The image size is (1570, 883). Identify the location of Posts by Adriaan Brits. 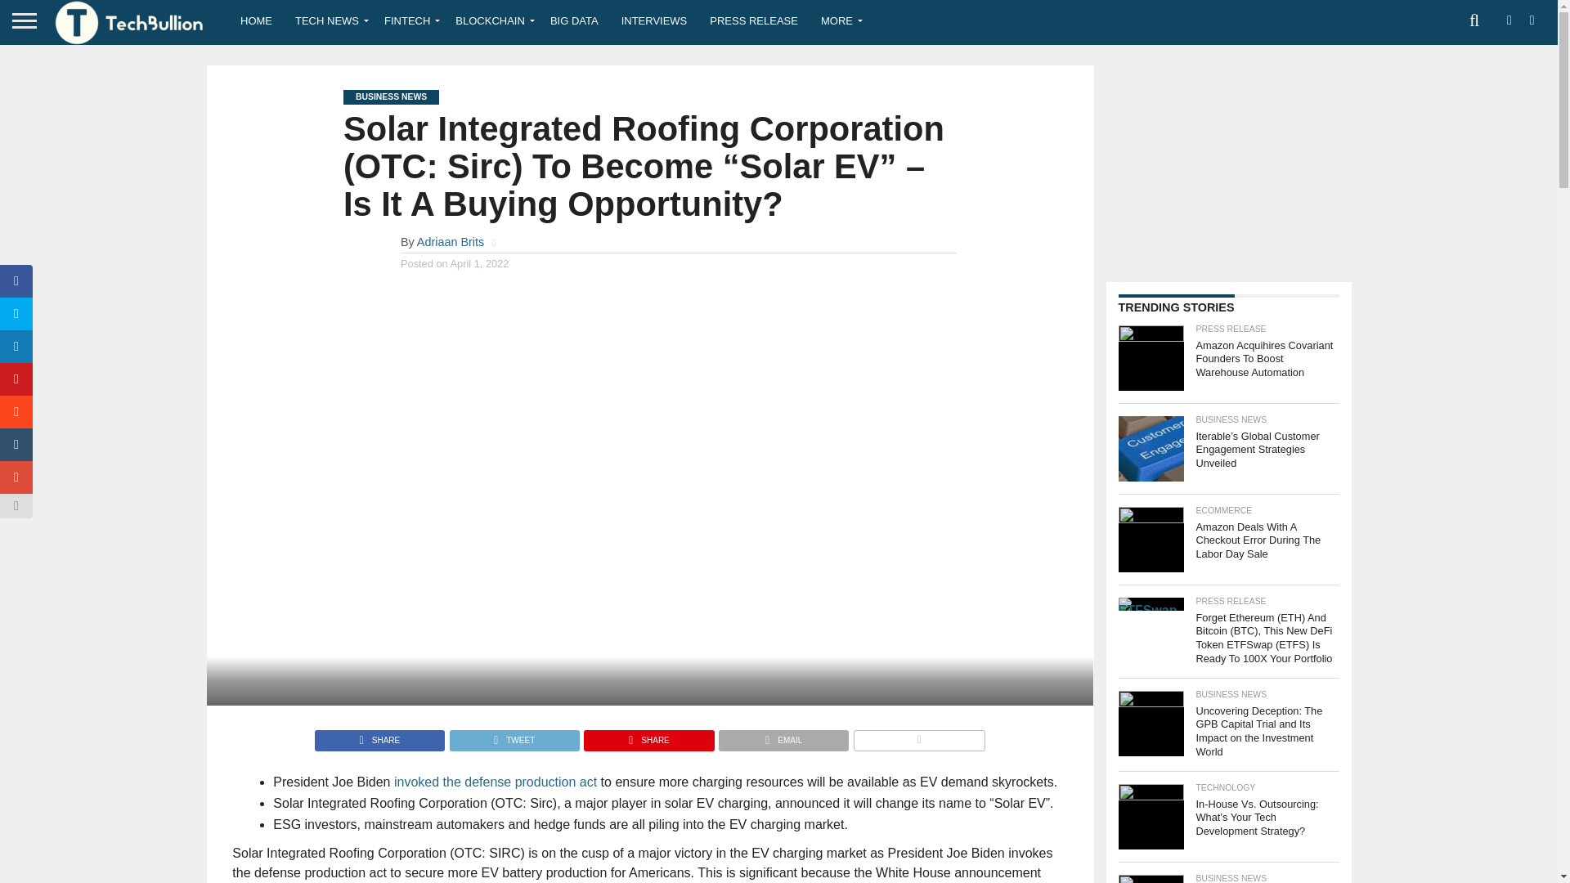
(450, 242).